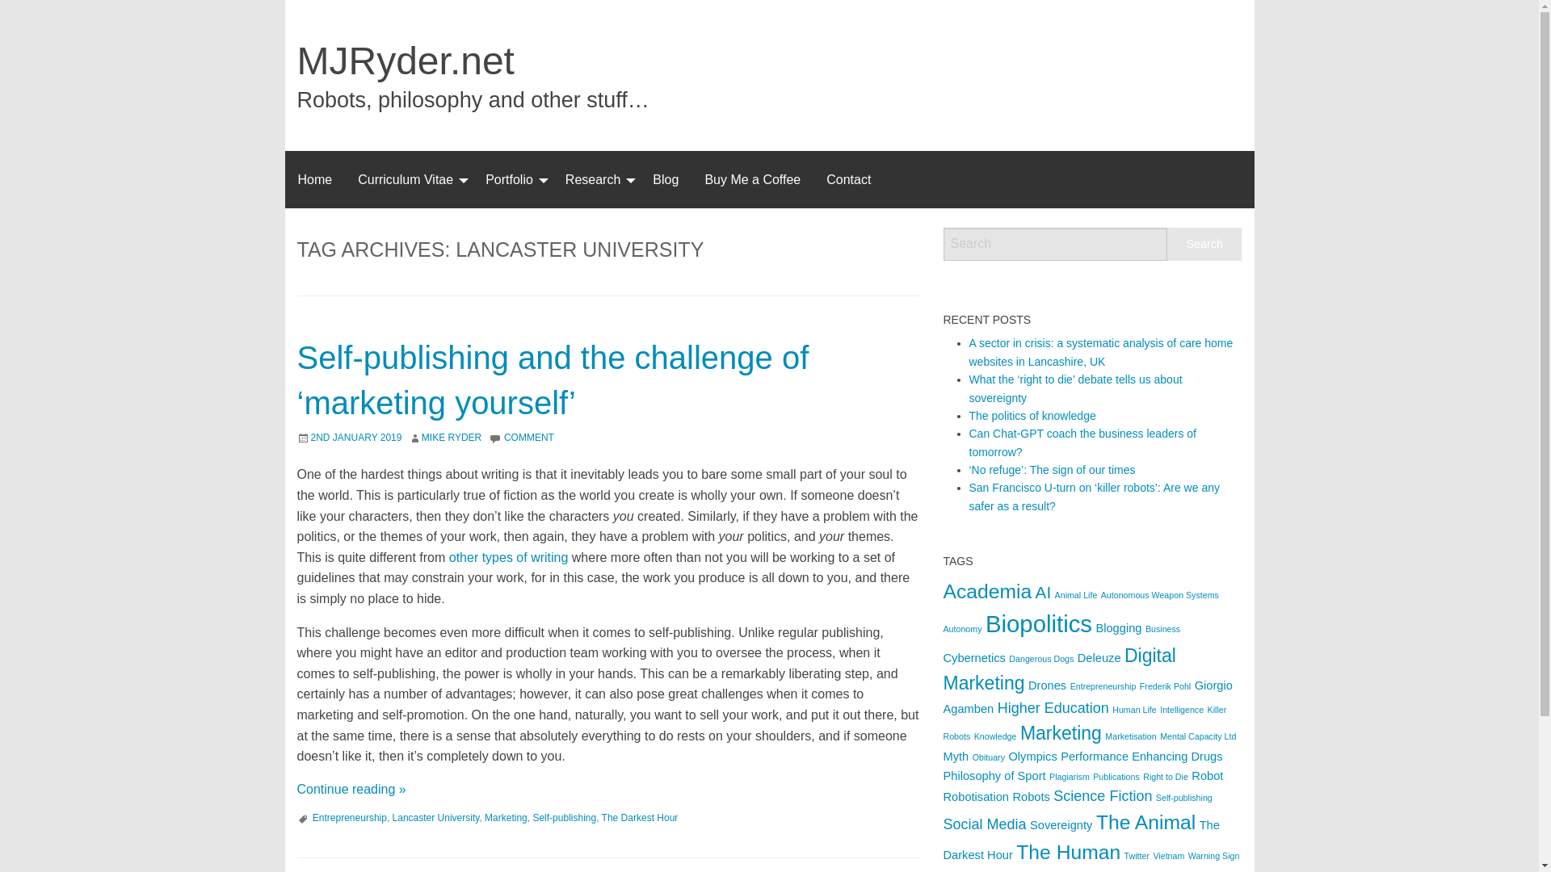 The height and width of the screenshot is (872, 1551). What do you see at coordinates (848, 179) in the screenshot?
I see `Contact` at bounding box center [848, 179].